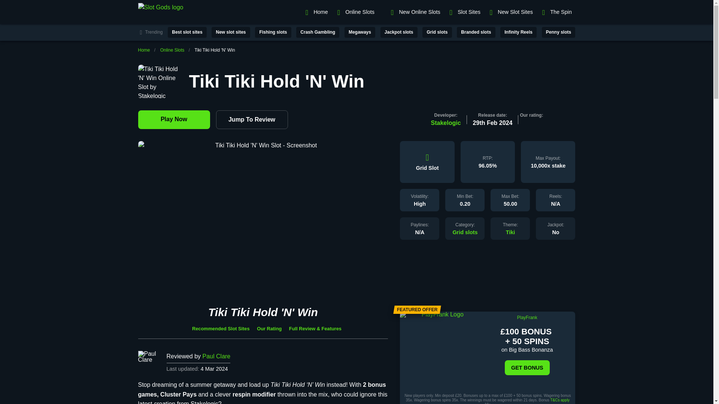  I want to click on Jackpot slots, so click(399, 32).